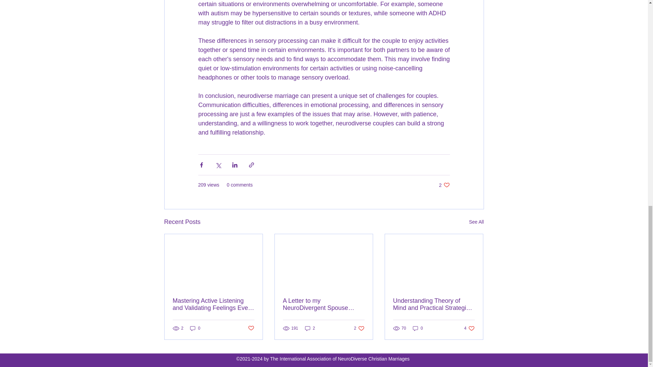 This screenshot has height=367, width=653. I want to click on Post not marked as liked, so click(310, 328).